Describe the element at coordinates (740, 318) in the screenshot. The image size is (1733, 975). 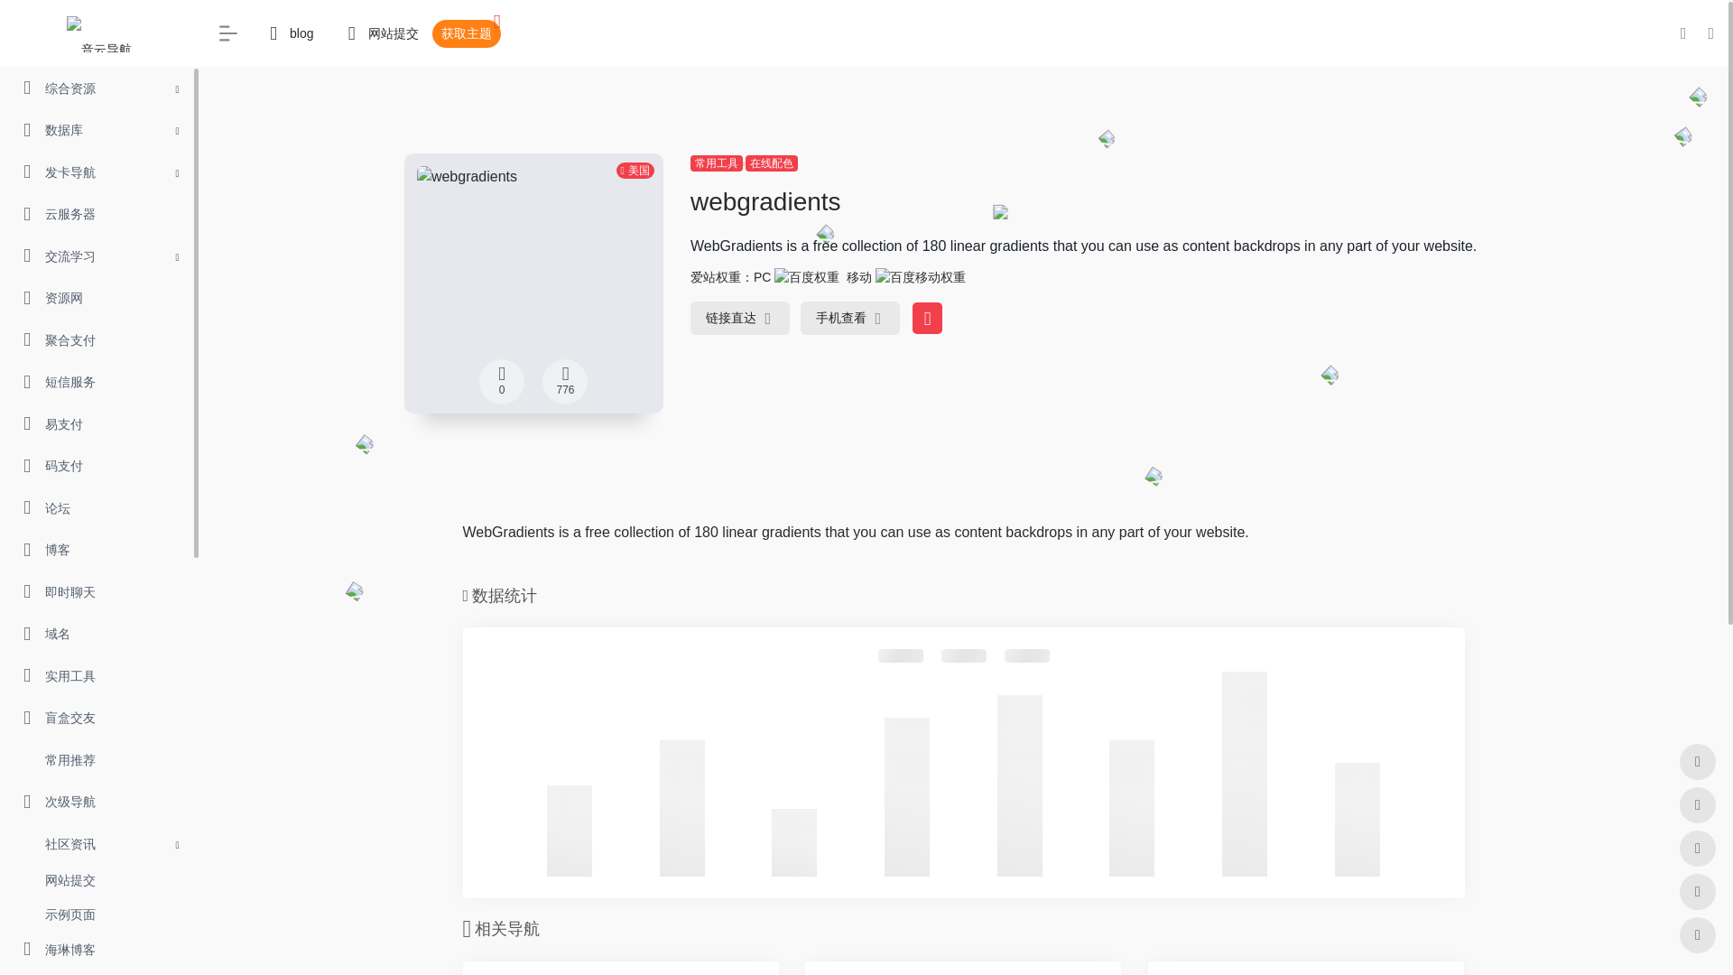
I see `webgradients` at that location.